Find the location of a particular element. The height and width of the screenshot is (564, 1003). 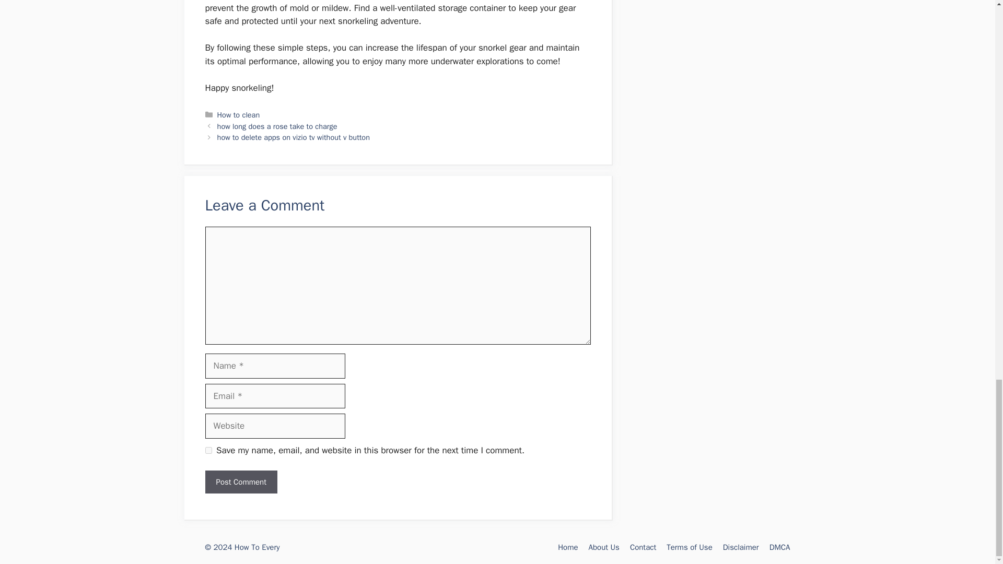

how to delete apps on vizio tv without v button is located at coordinates (294, 137).